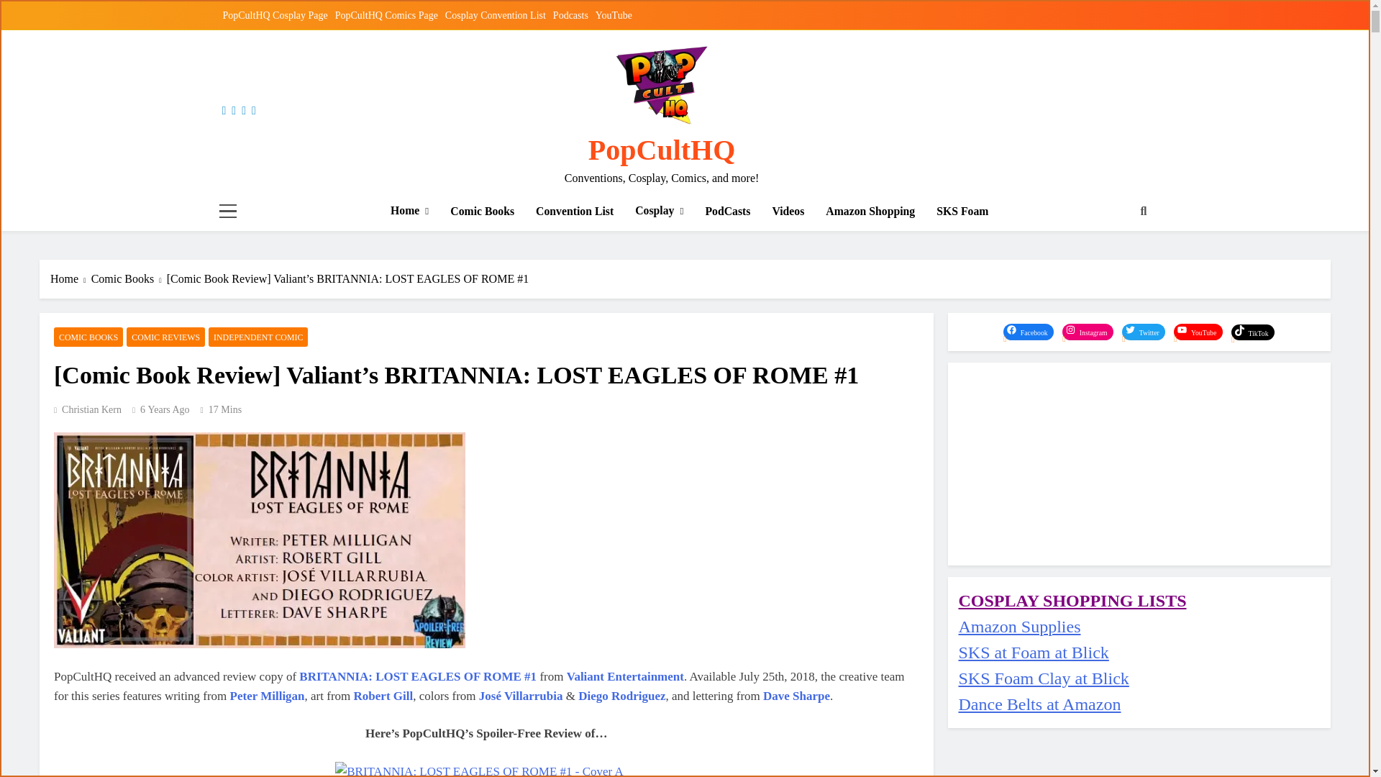 Image resolution: width=1381 pixels, height=777 pixels. I want to click on Cosplay, so click(659, 210).